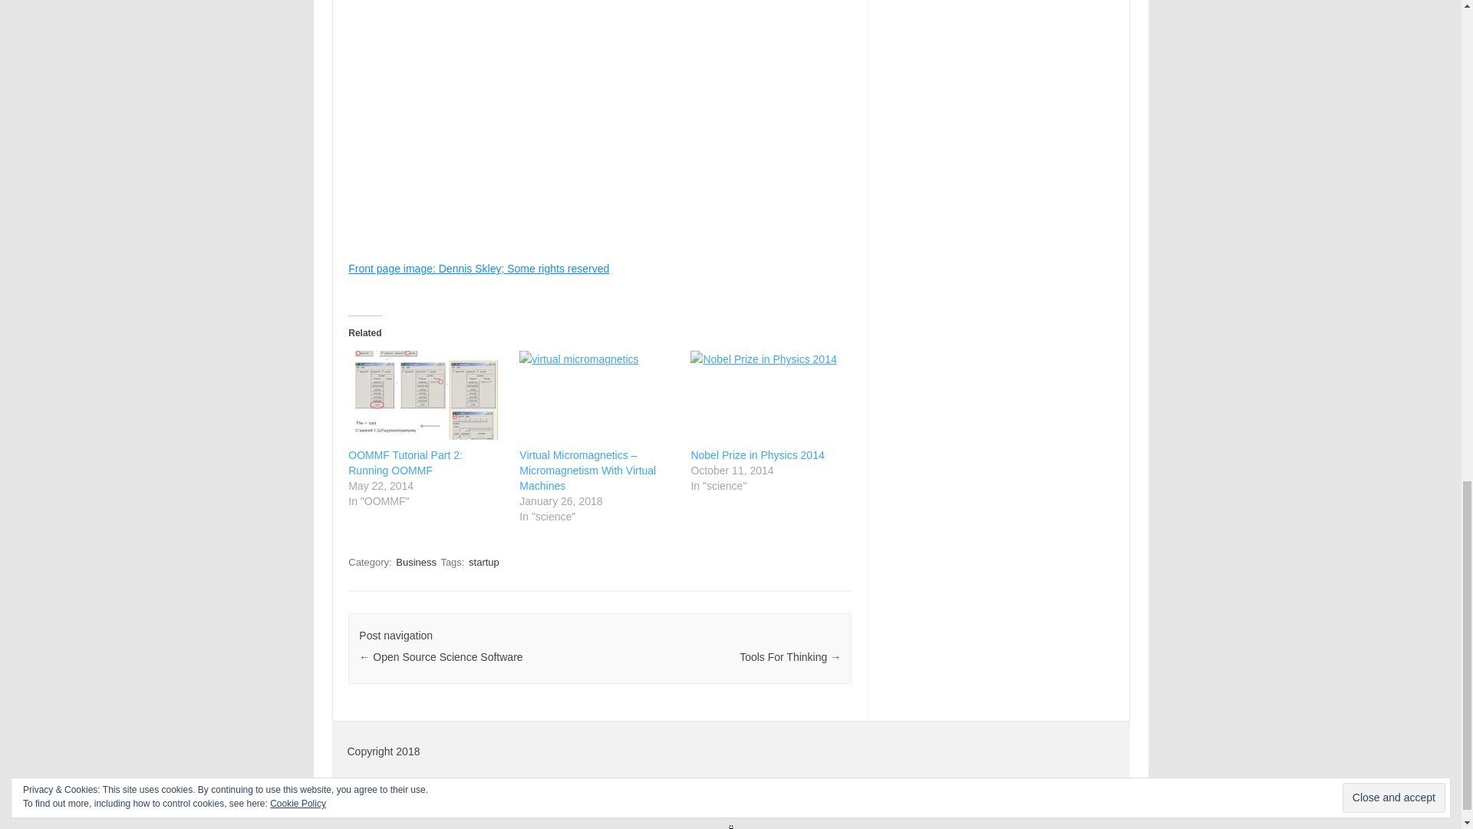 This screenshot has width=1473, height=829. I want to click on Some rights reserved, so click(558, 53).